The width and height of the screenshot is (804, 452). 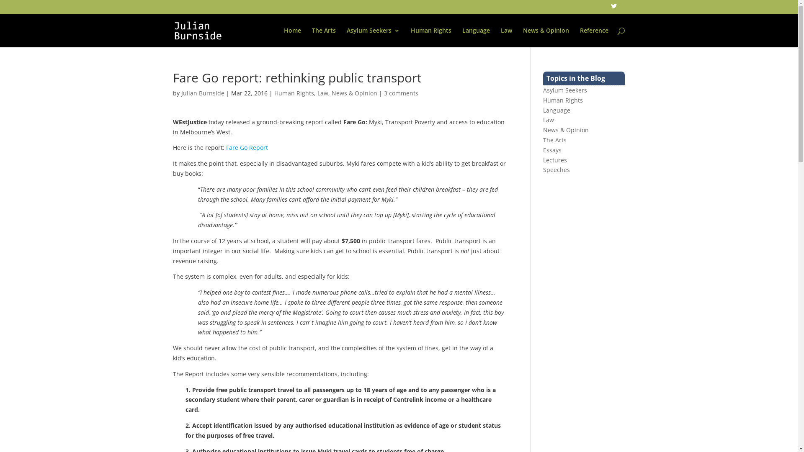 I want to click on Human Rights, so click(x=294, y=93).